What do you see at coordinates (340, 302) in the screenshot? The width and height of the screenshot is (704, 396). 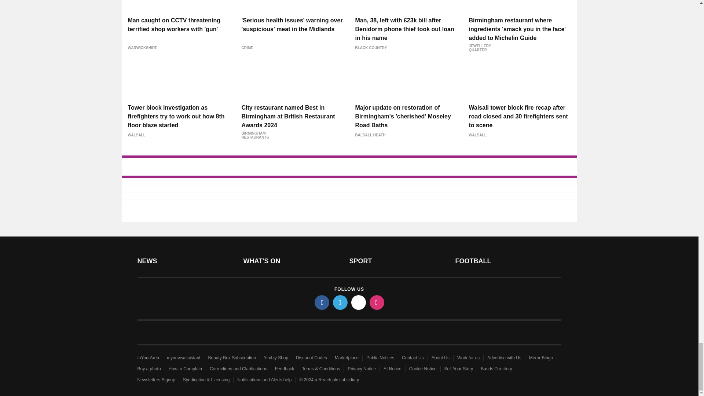 I see `twitter` at bounding box center [340, 302].